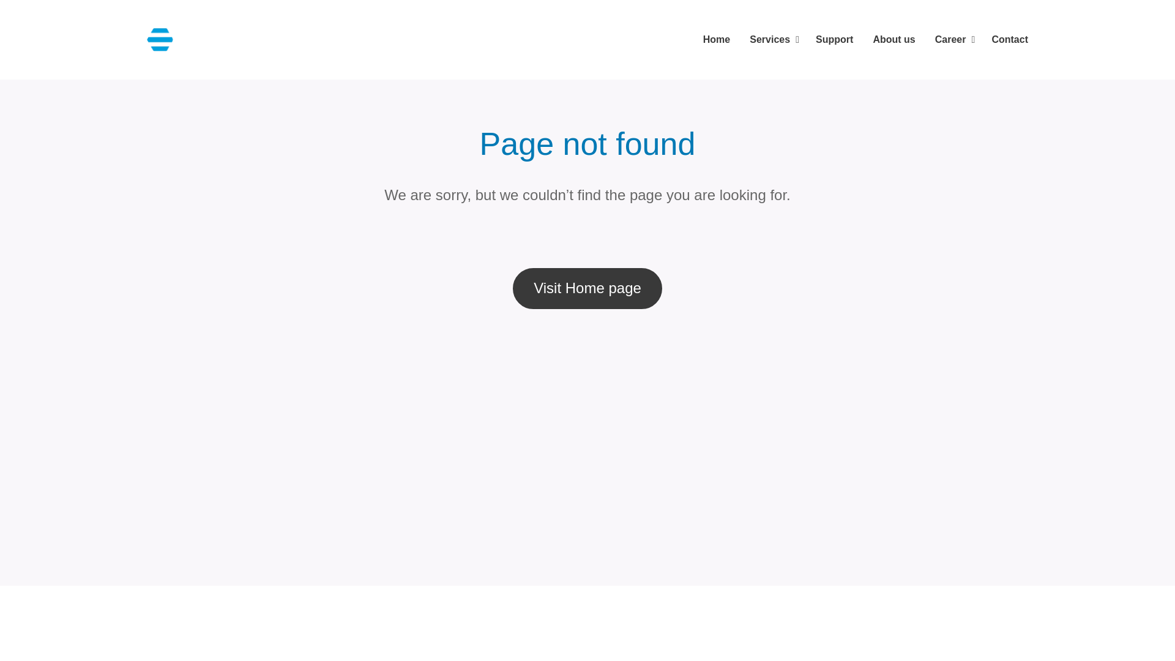  I want to click on Contact, so click(1005, 39).